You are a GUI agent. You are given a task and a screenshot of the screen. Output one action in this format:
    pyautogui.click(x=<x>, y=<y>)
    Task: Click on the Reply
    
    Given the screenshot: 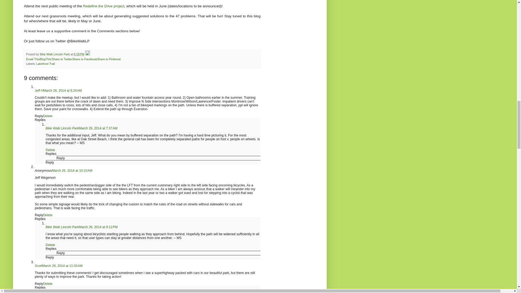 What is the action you would take?
    pyautogui.click(x=39, y=116)
    